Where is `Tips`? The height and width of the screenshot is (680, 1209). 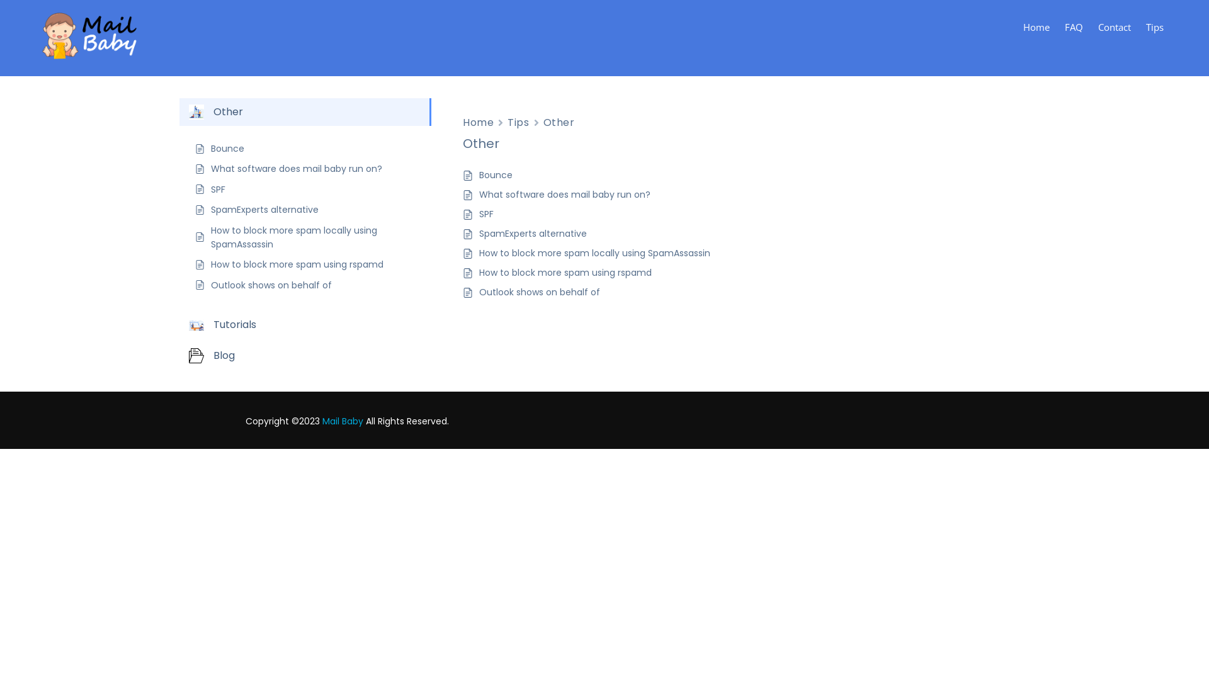 Tips is located at coordinates (1155, 27).